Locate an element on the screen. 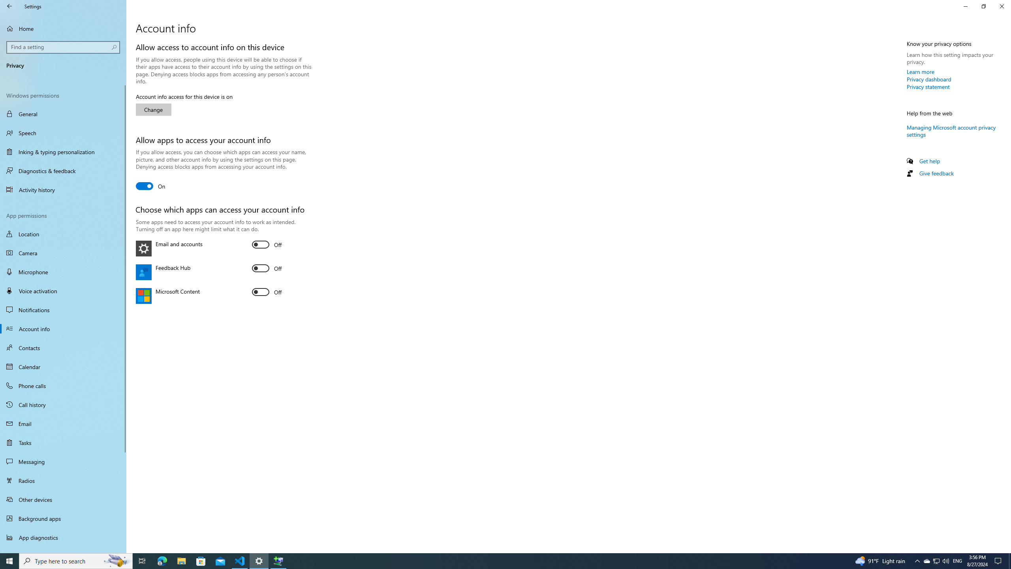  Tray Input Indicator - English (United States) is located at coordinates (957, 561).